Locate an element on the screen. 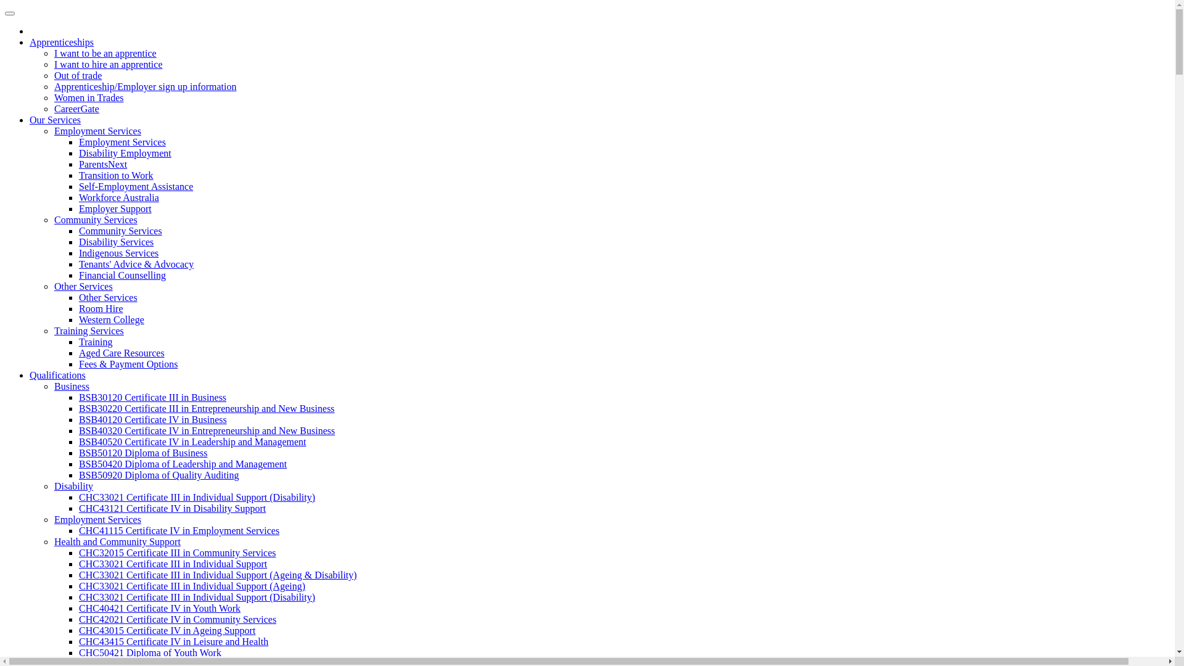  CHC50421 Diploma of Youth Work is located at coordinates (150, 652).